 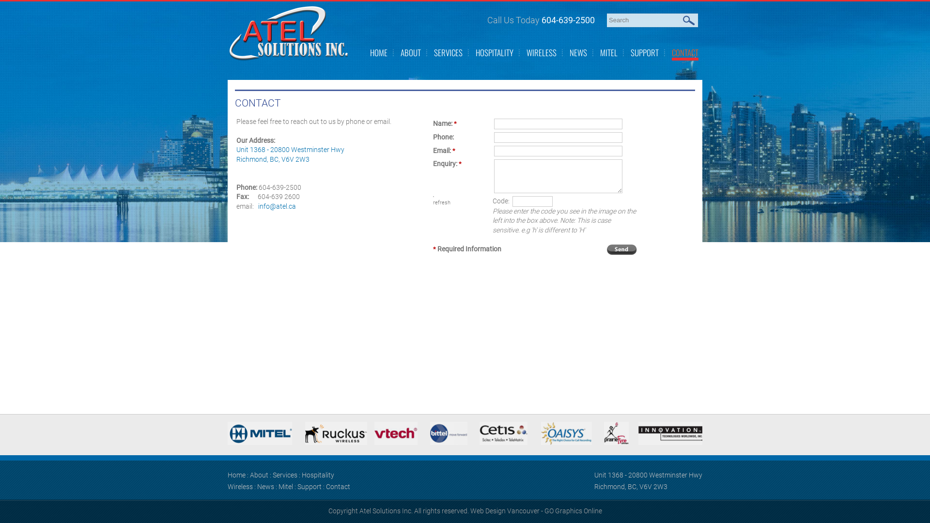 What do you see at coordinates (442, 202) in the screenshot?
I see `refresh` at bounding box center [442, 202].